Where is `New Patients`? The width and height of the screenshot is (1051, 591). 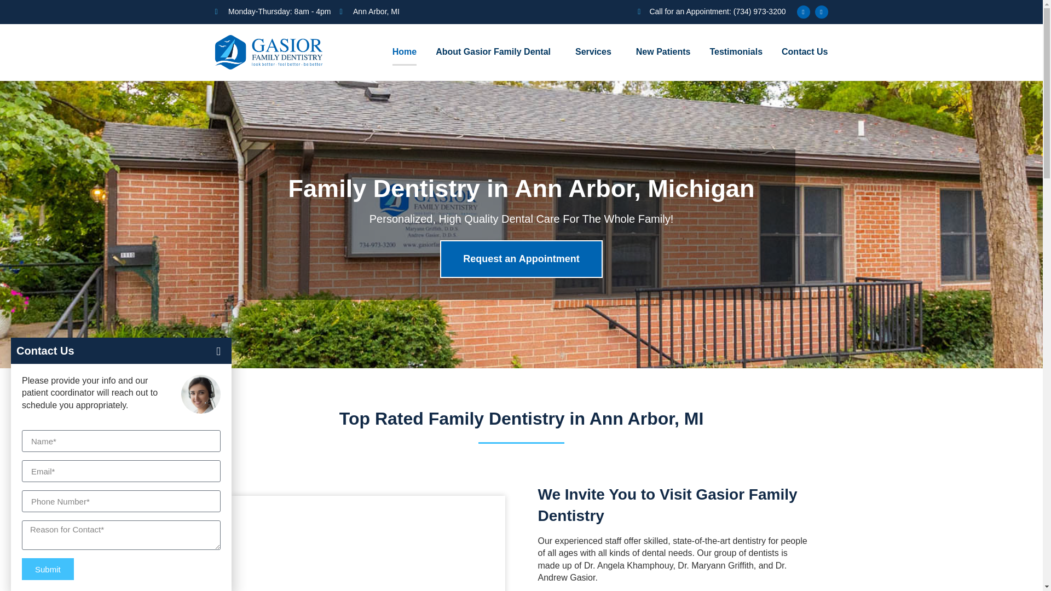 New Patients is located at coordinates (663, 51).